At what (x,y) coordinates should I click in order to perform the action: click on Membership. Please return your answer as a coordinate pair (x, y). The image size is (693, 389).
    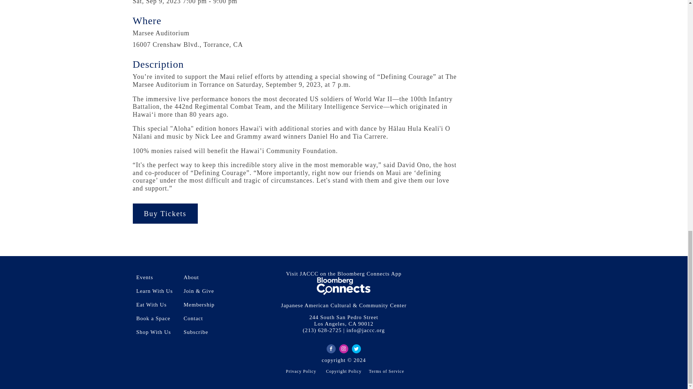
    Looking at the image, I should click on (201, 305).